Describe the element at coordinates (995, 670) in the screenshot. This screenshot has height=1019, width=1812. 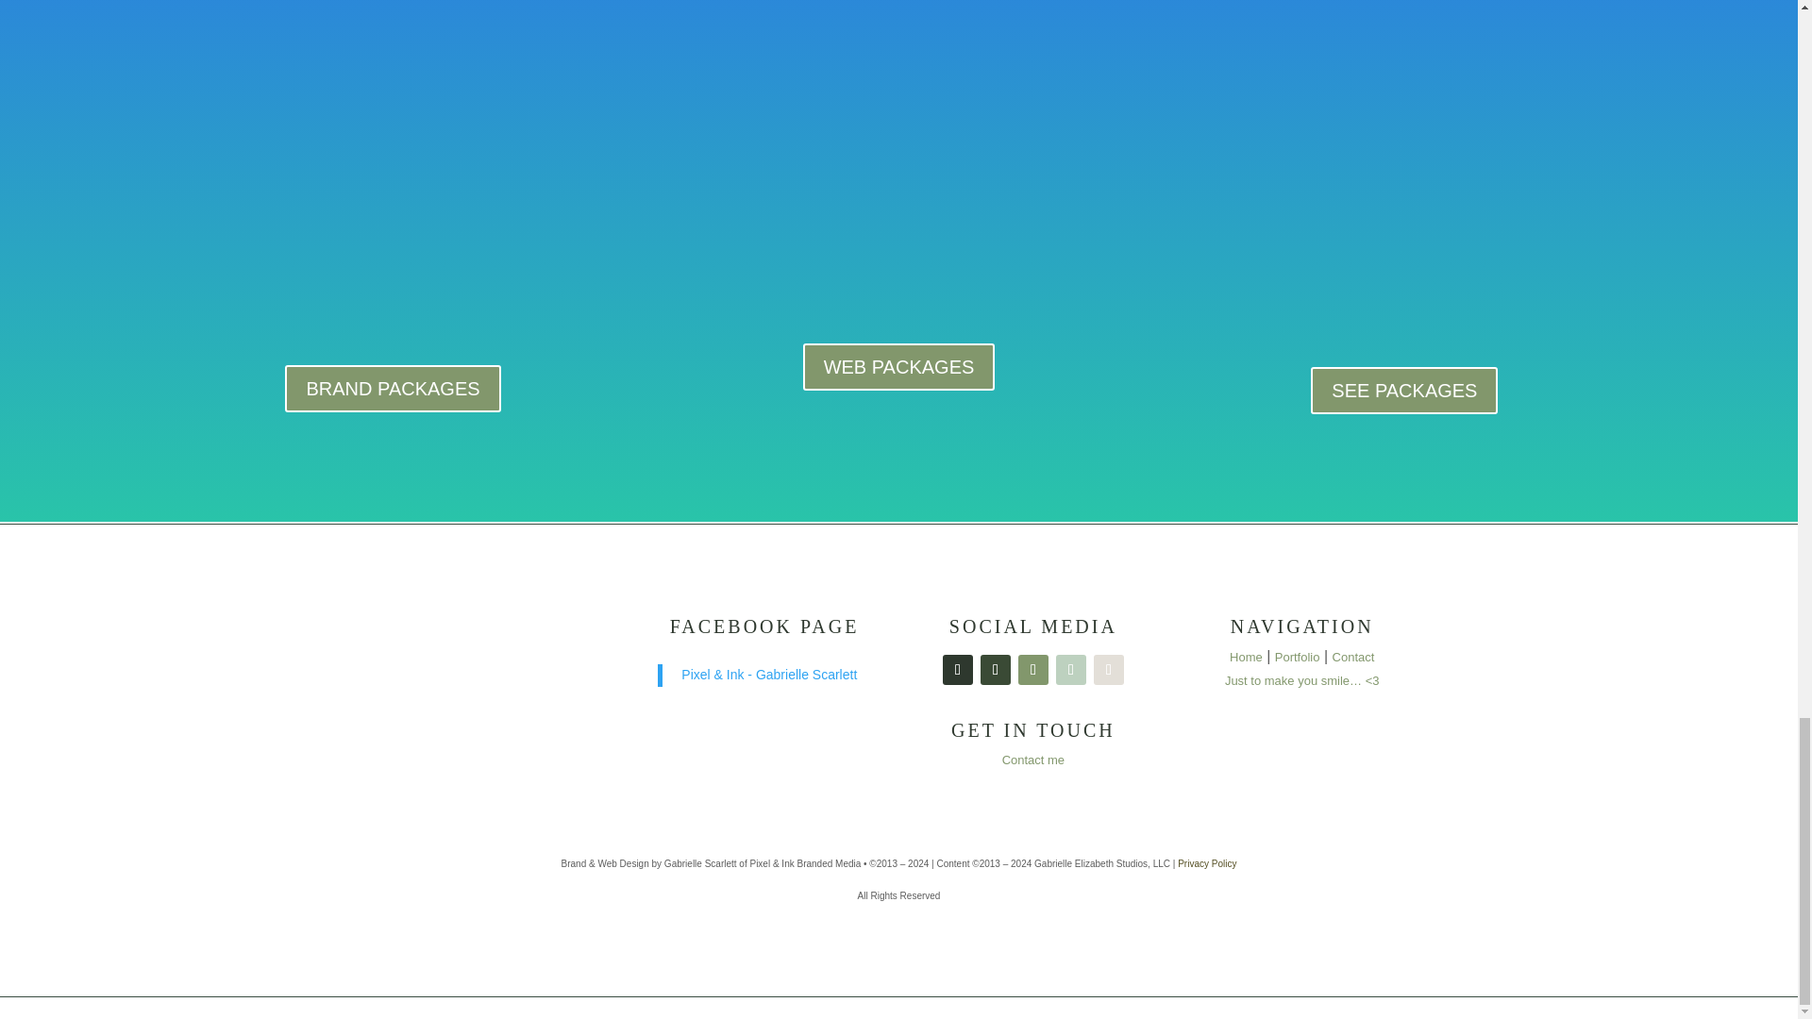
I see `Follow on Facebook` at that location.